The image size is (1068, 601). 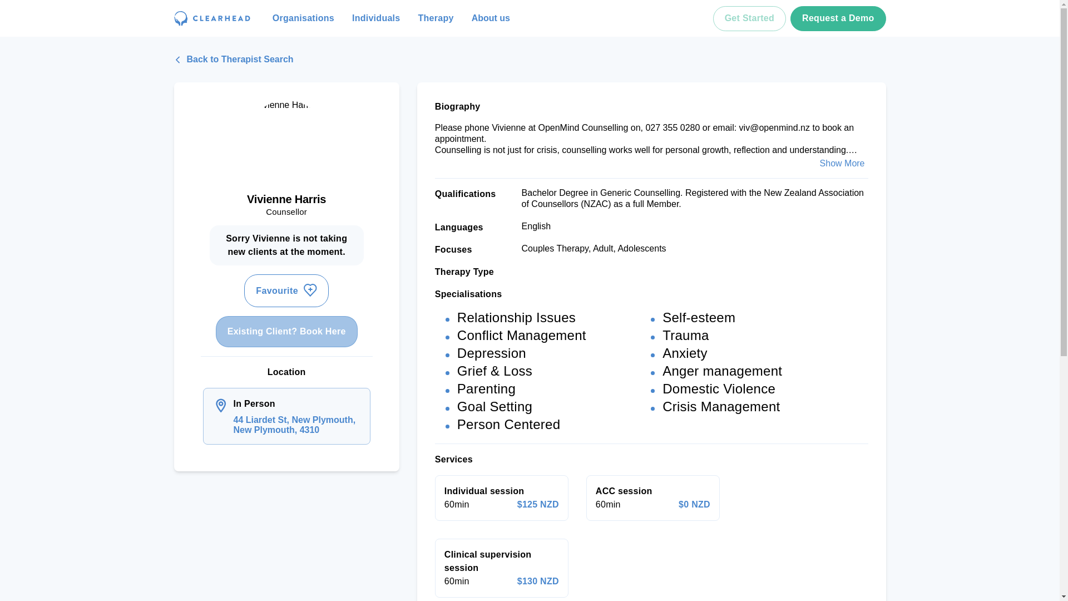 I want to click on Get Started, so click(x=750, y=18).